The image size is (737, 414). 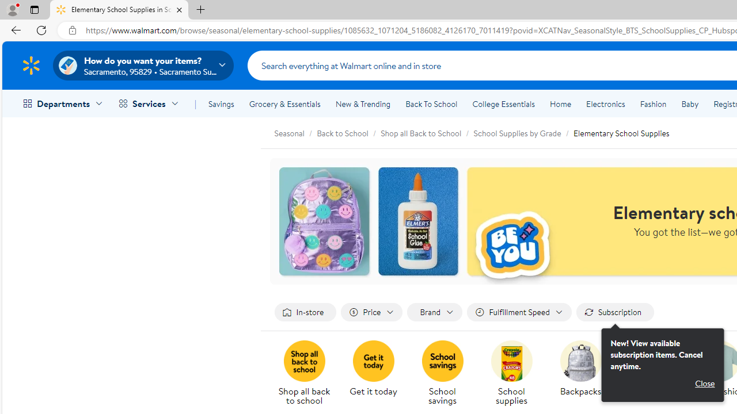 What do you see at coordinates (585, 374) in the screenshot?
I see `Backpacks` at bounding box center [585, 374].